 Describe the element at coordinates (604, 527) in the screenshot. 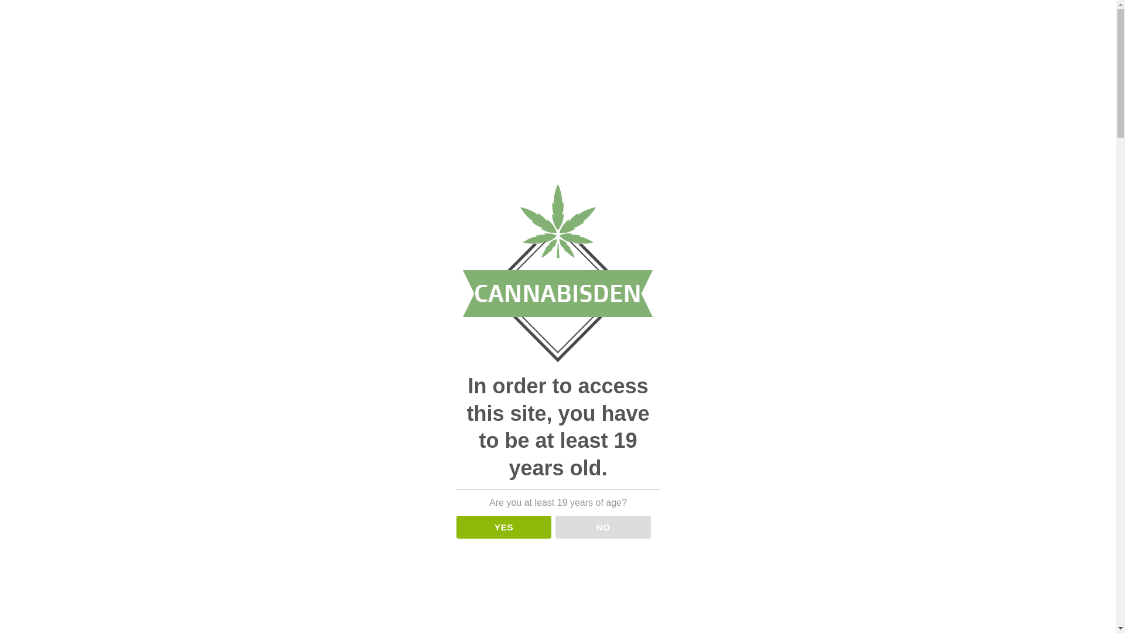

I see `NO` at that location.